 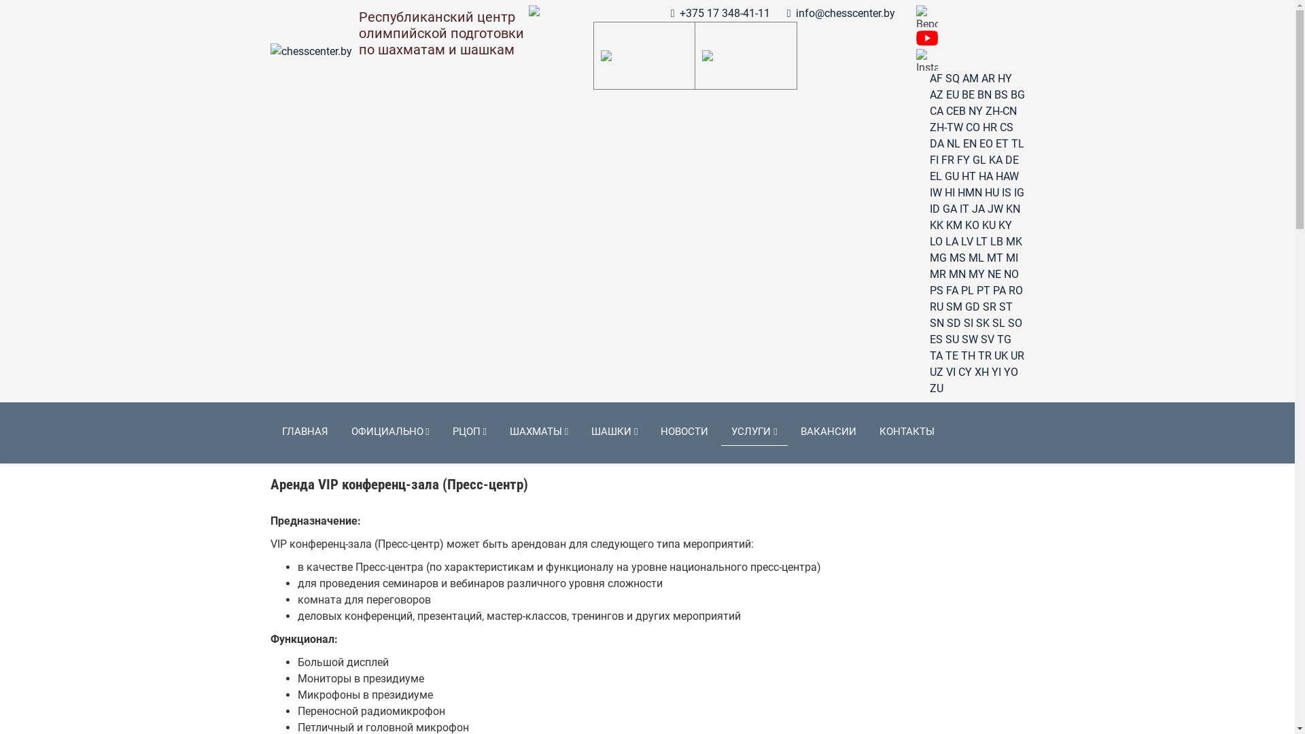 I want to click on GD, so click(x=973, y=307).